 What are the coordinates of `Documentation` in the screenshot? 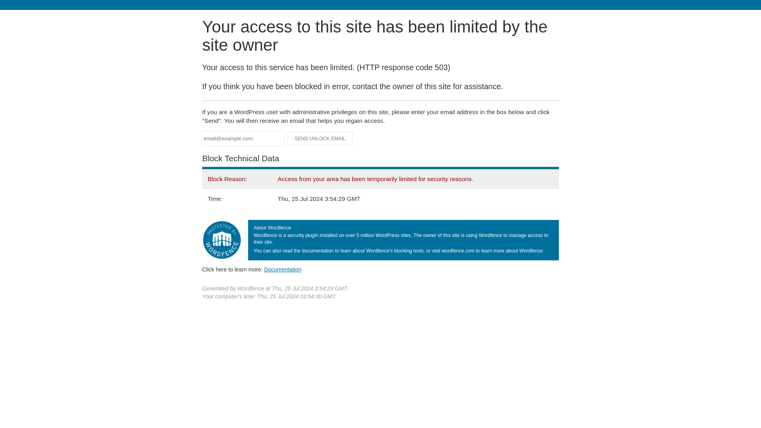 It's located at (283, 269).